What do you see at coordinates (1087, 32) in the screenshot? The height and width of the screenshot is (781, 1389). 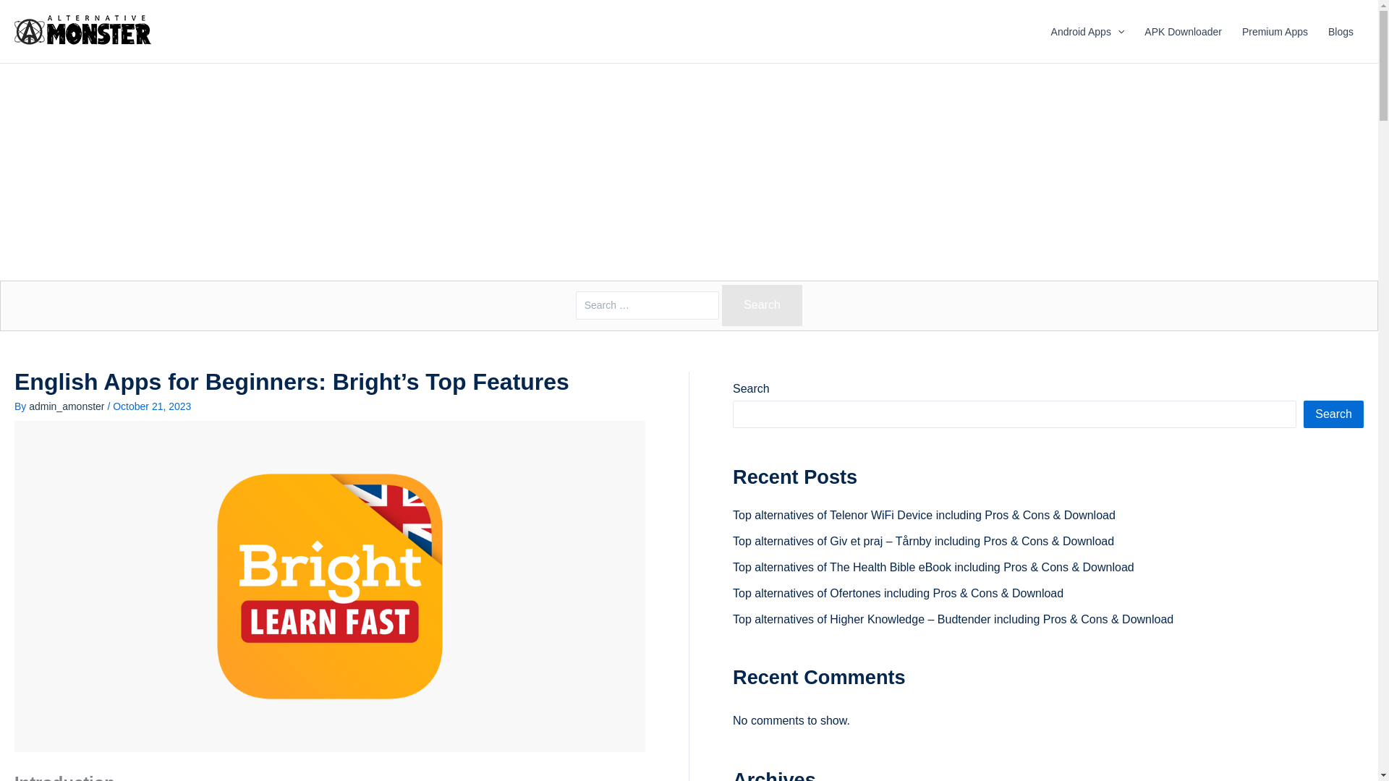 I see `Android Apps` at bounding box center [1087, 32].